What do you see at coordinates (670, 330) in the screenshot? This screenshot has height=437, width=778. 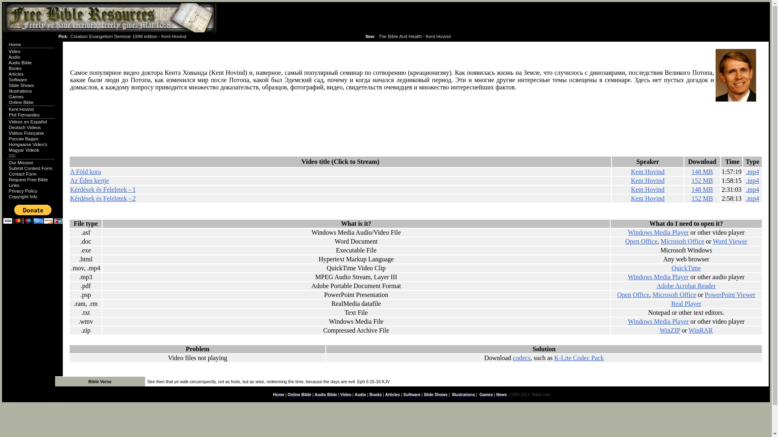 I see `WinZIP` at bounding box center [670, 330].